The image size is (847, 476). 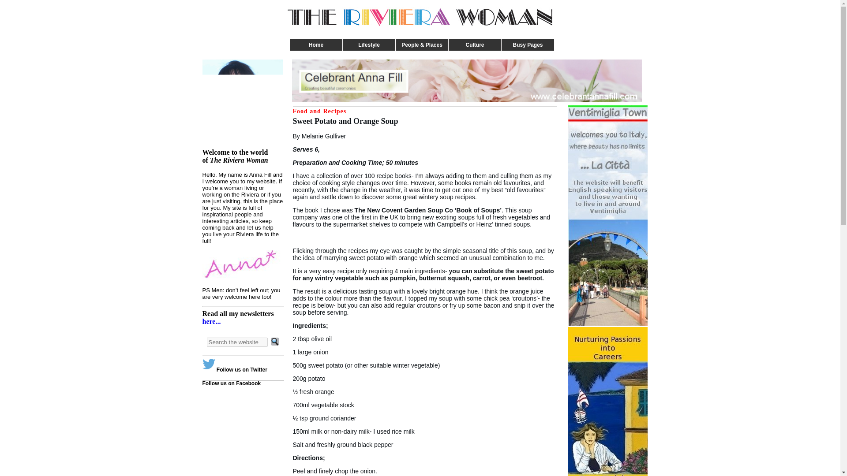 What do you see at coordinates (475, 45) in the screenshot?
I see `Culture` at bounding box center [475, 45].